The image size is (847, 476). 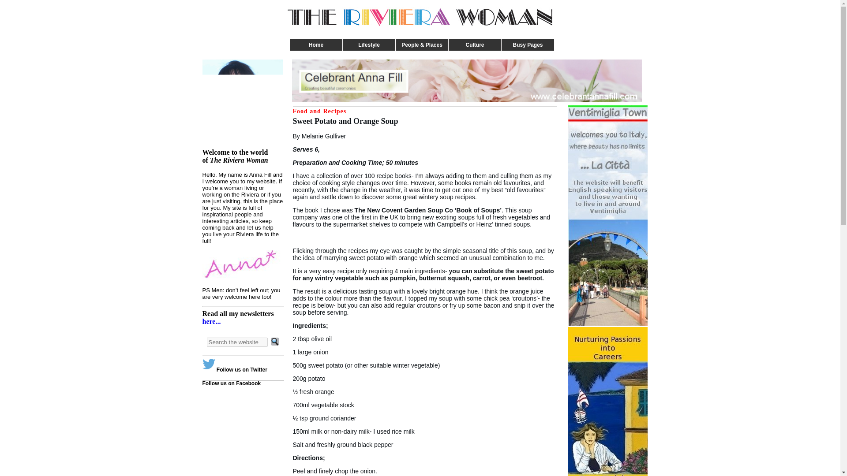 What do you see at coordinates (475, 45) in the screenshot?
I see `Culture` at bounding box center [475, 45].